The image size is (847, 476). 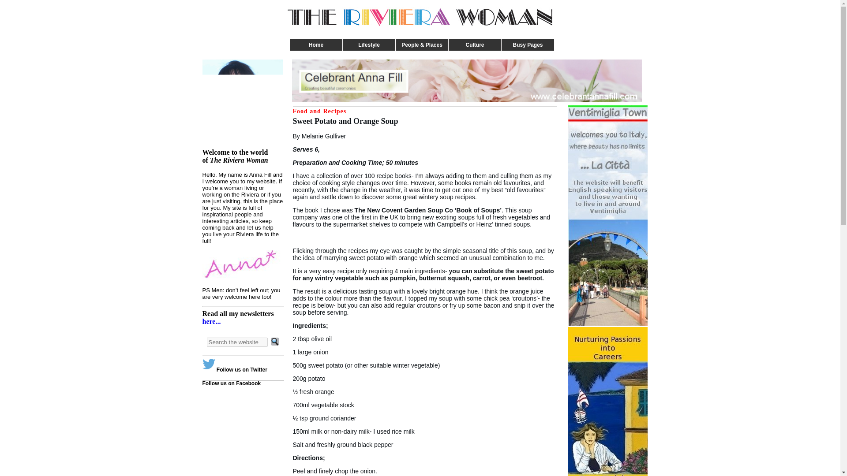 What do you see at coordinates (475, 45) in the screenshot?
I see `Culture` at bounding box center [475, 45].